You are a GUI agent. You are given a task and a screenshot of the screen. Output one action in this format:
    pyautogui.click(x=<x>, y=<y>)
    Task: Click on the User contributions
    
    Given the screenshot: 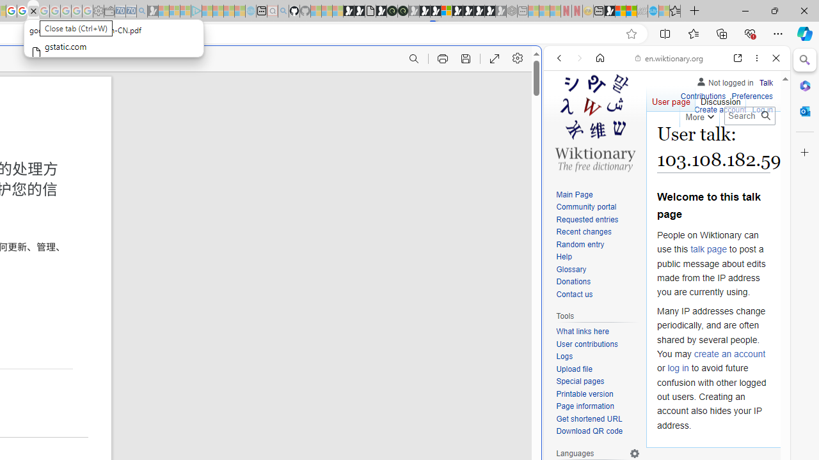 What is the action you would take?
    pyautogui.click(x=587, y=344)
    